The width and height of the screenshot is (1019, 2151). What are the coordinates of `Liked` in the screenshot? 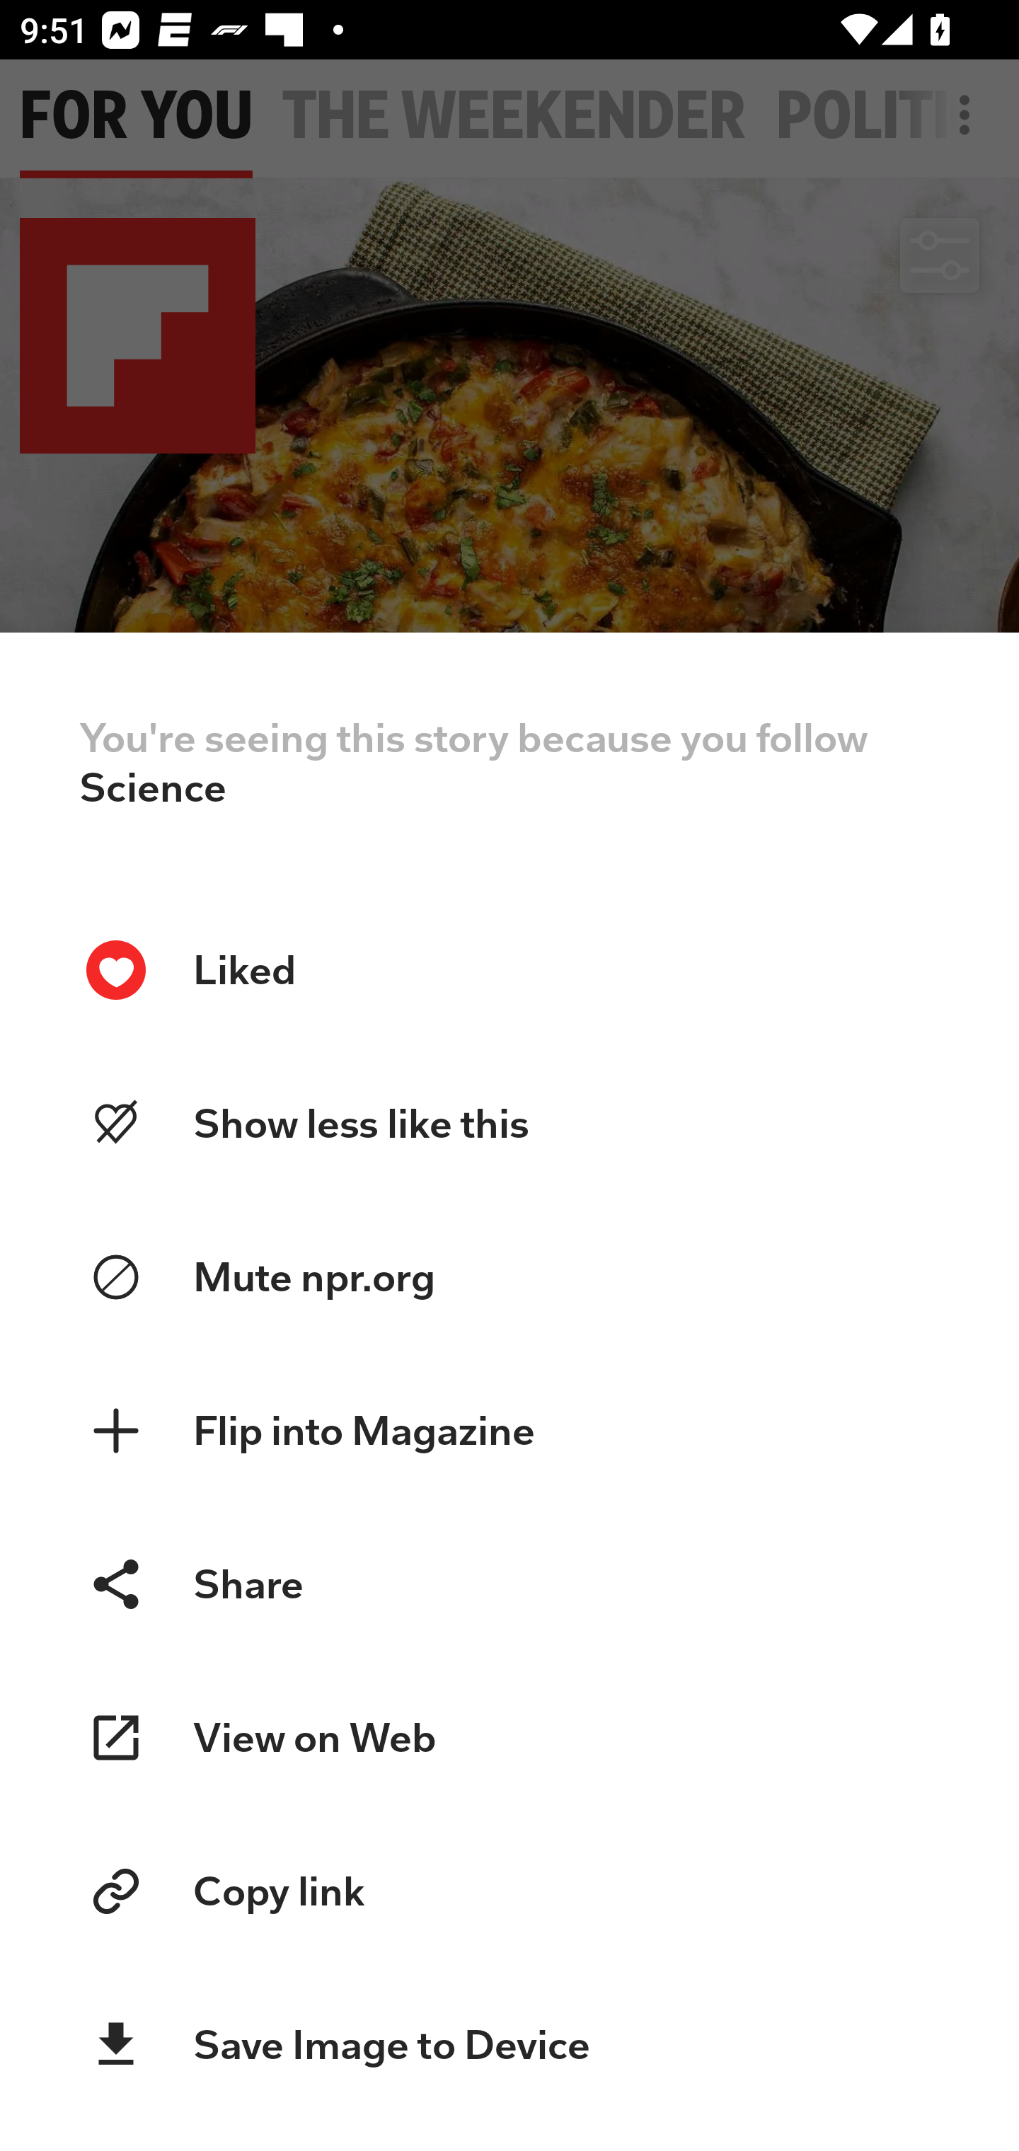 It's located at (509, 969).